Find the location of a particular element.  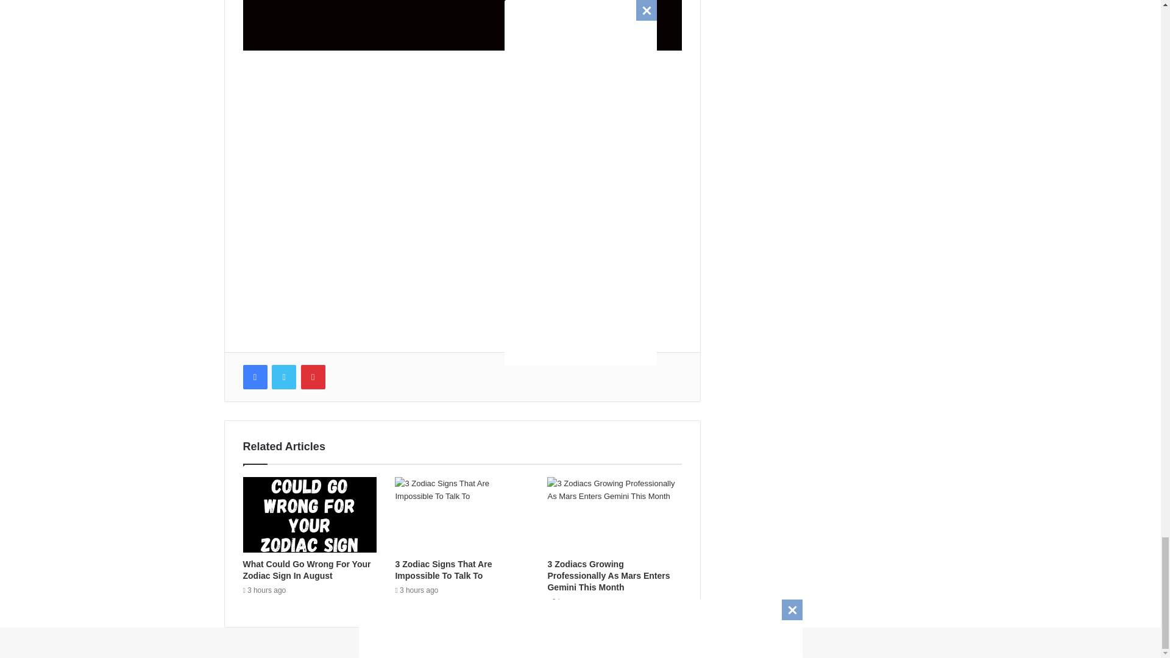

Facebook is located at coordinates (254, 377).